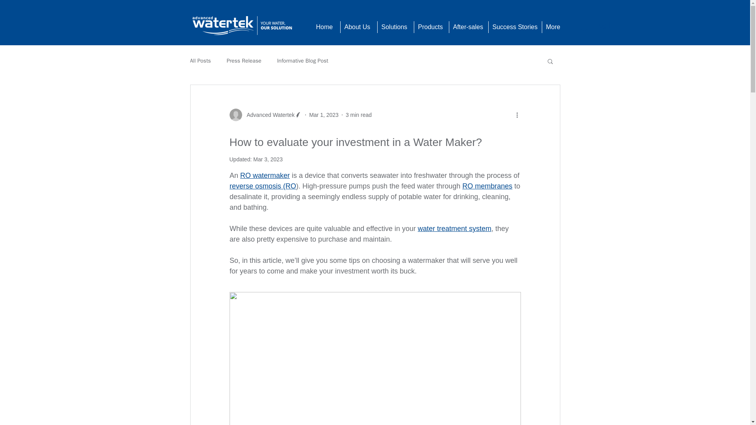 Image resolution: width=756 pixels, height=425 pixels. What do you see at coordinates (431, 27) in the screenshot?
I see `Products` at bounding box center [431, 27].